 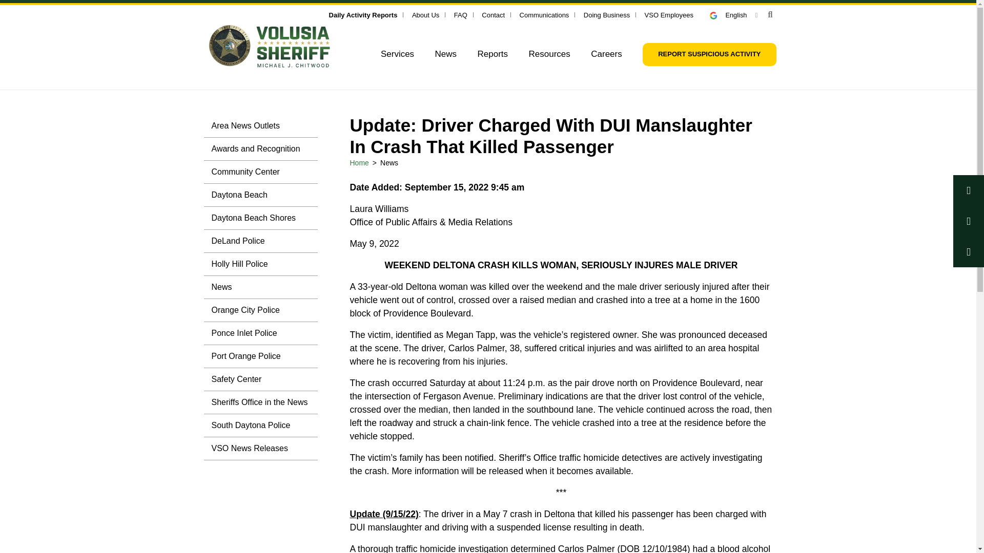 I want to click on Contact, so click(x=493, y=14).